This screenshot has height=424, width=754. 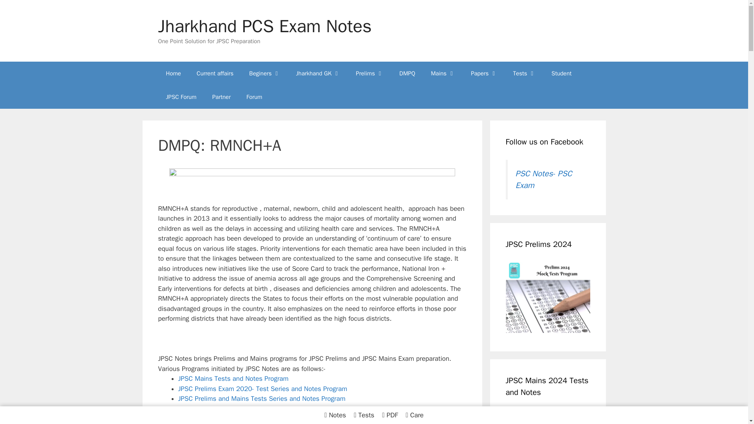 What do you see at coordinates (484, 73) in the screenshot?
I see `Papers` at bounding box center [484, 73].